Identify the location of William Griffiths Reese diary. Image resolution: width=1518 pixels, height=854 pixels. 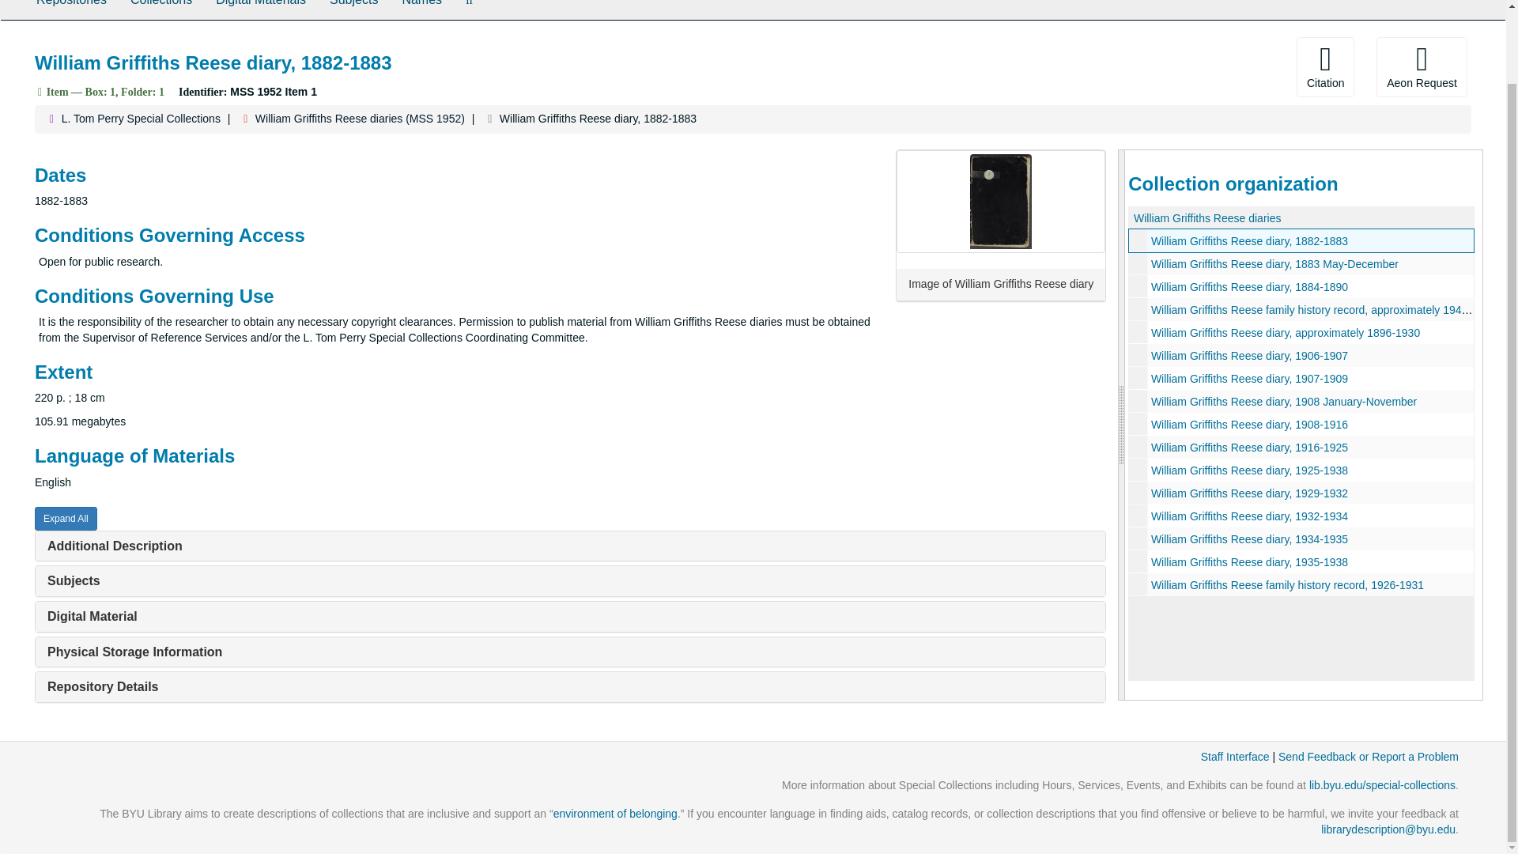
(1301, 240).